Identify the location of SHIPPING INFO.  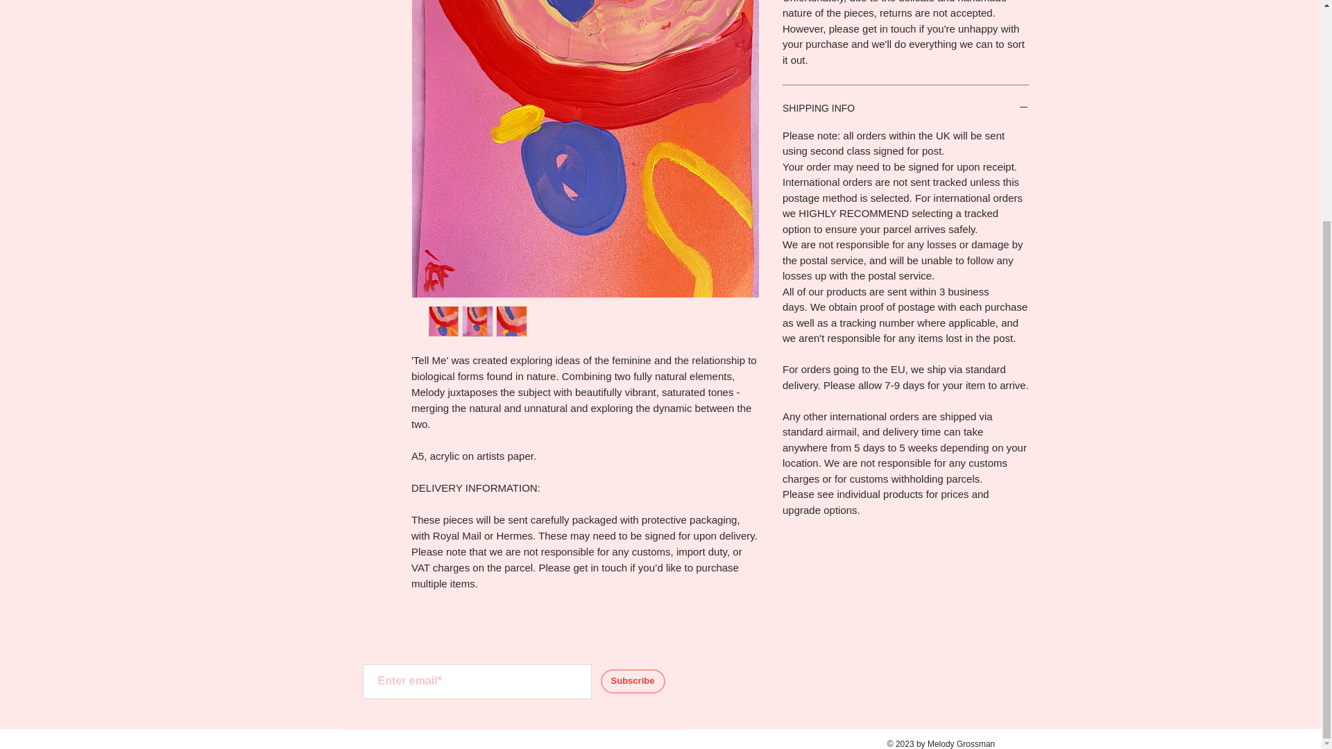
(905, 109).